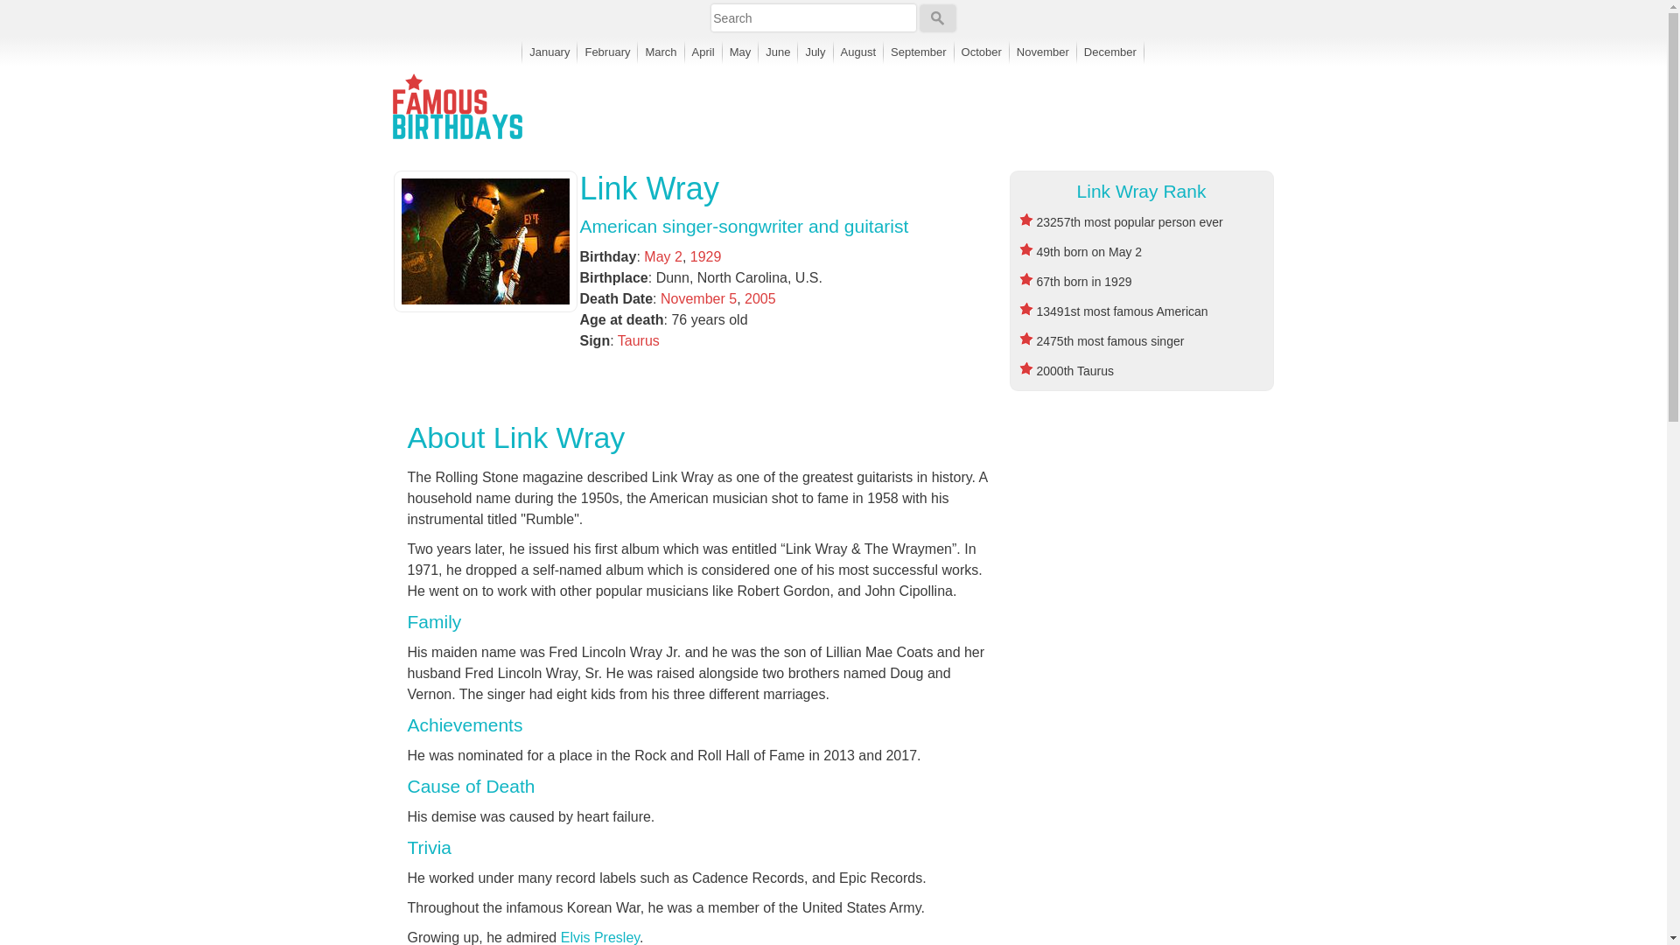 The image size is (1680, 945). I want to click on November, so click(1043, 52).